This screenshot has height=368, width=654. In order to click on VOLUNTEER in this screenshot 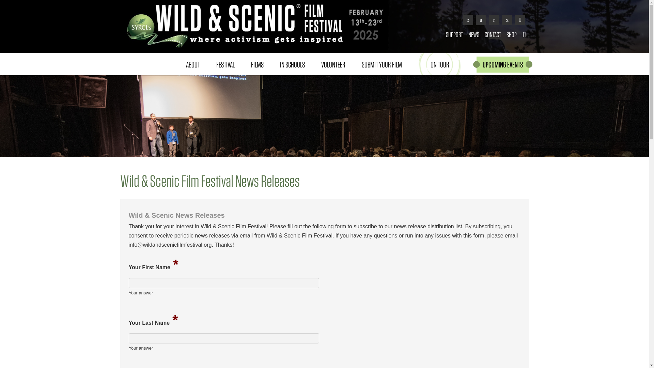, I will do `click(332, 64)`.